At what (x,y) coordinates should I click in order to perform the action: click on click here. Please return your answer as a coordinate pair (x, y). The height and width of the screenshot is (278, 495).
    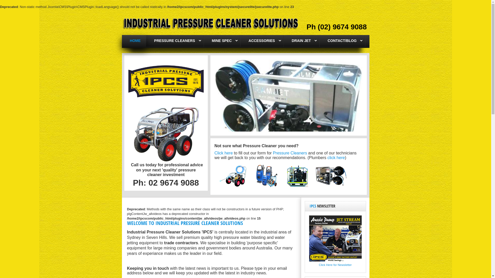
    Looking at the image, I should click on (336, 158).